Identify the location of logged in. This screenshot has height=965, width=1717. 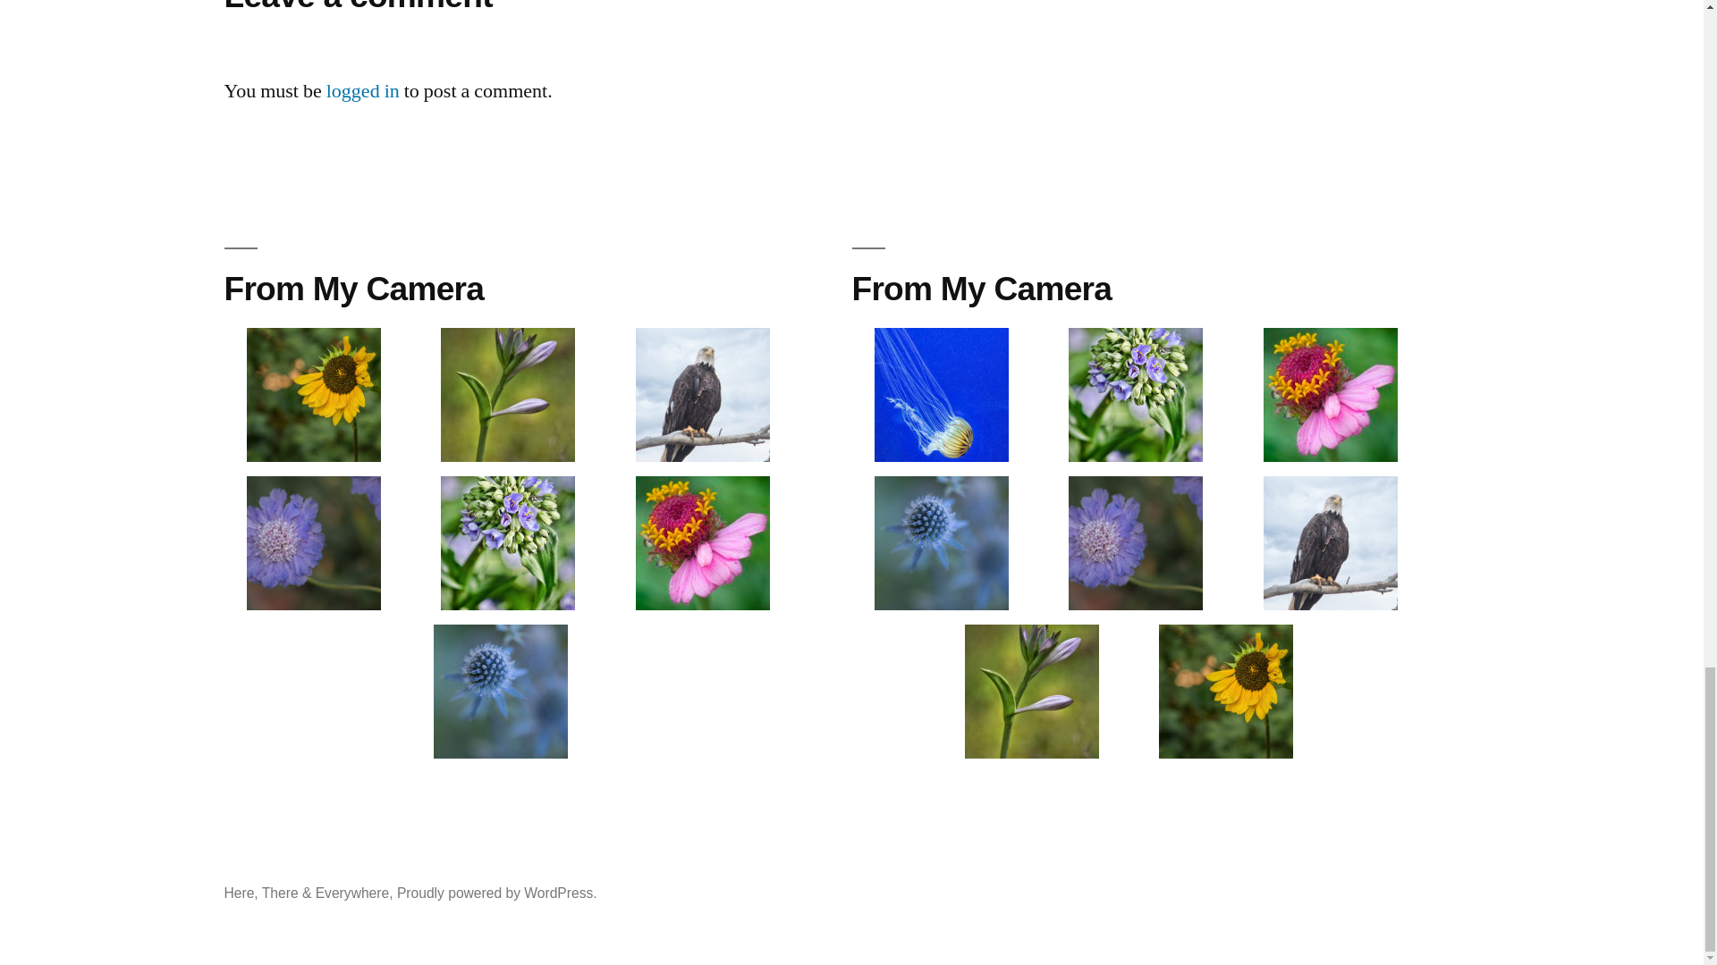
(363, 90).